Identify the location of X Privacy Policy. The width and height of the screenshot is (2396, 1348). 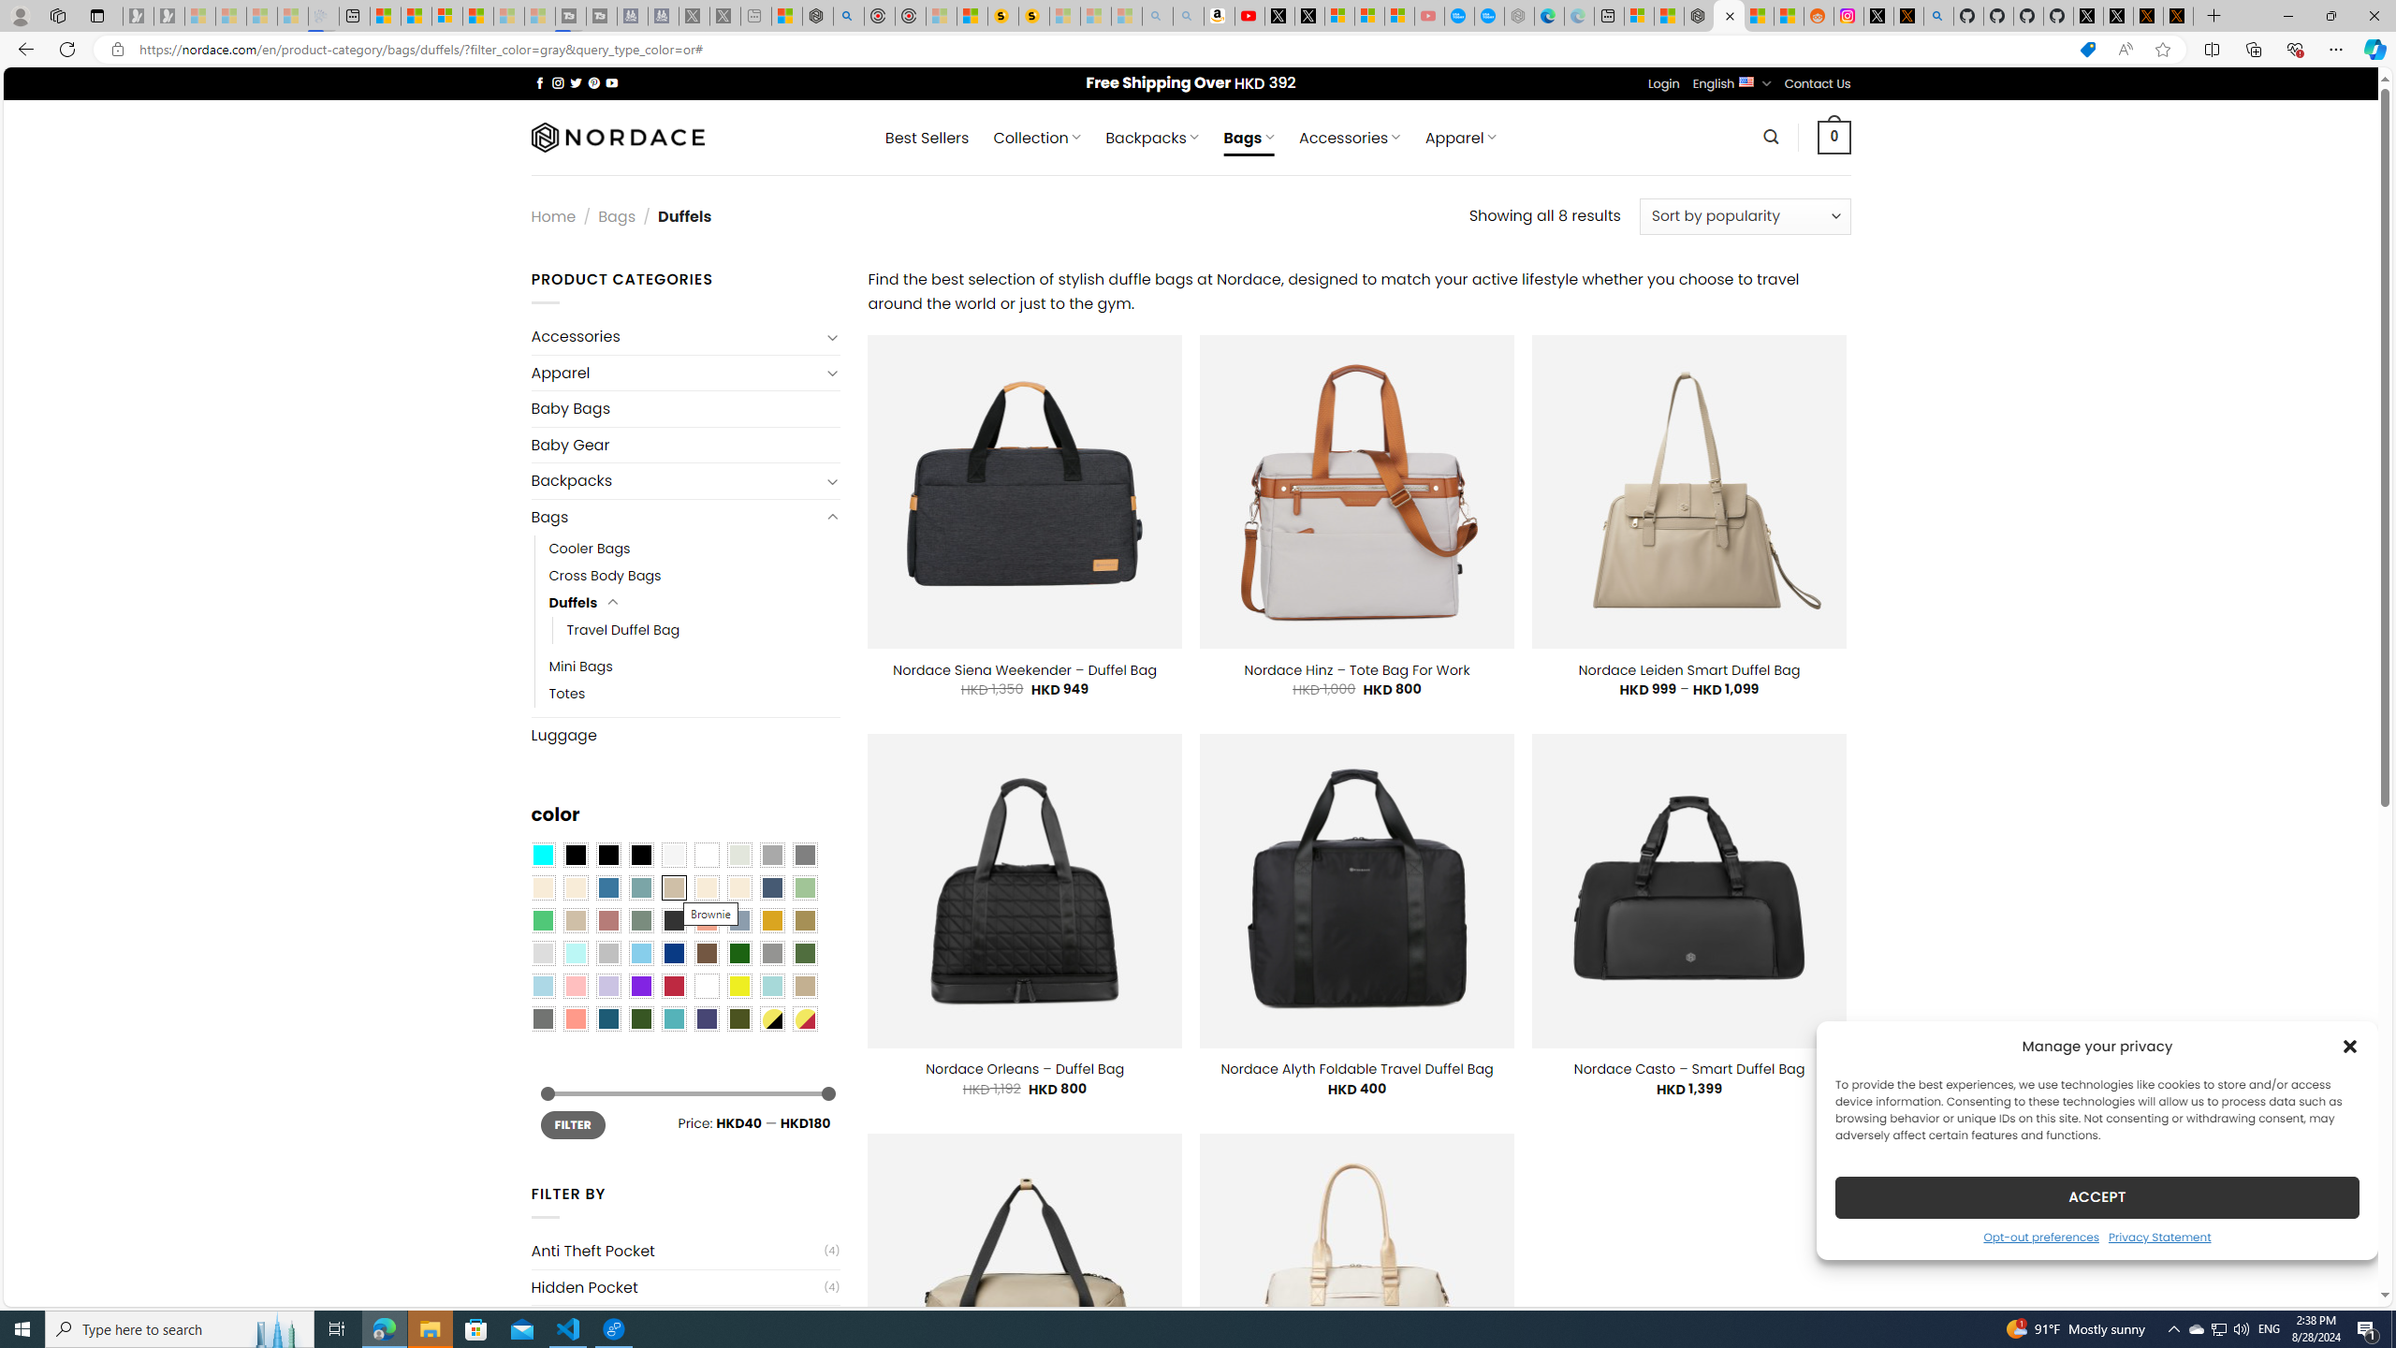
(2179, 16).